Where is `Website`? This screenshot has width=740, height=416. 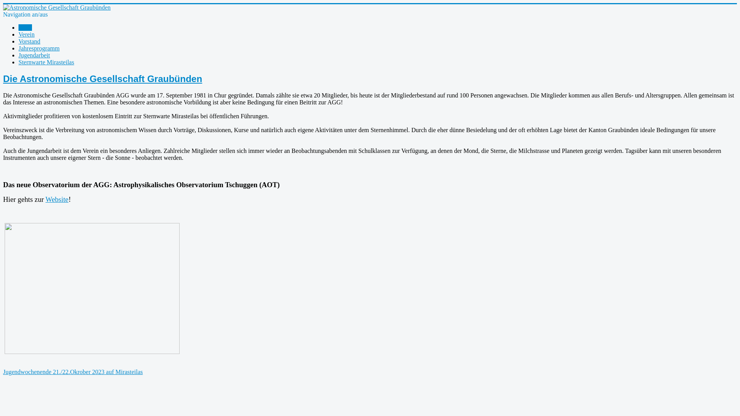 Website is located at coordinates (57, 200).